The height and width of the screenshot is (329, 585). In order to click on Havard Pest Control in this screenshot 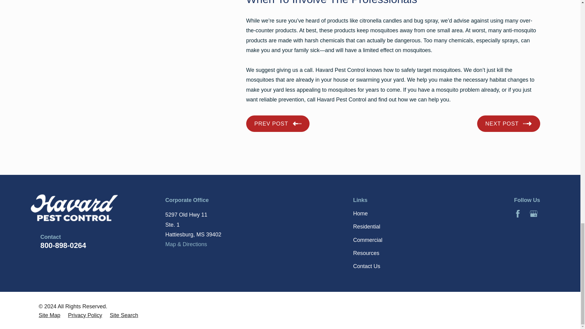, I will do `click(69, 206)`.